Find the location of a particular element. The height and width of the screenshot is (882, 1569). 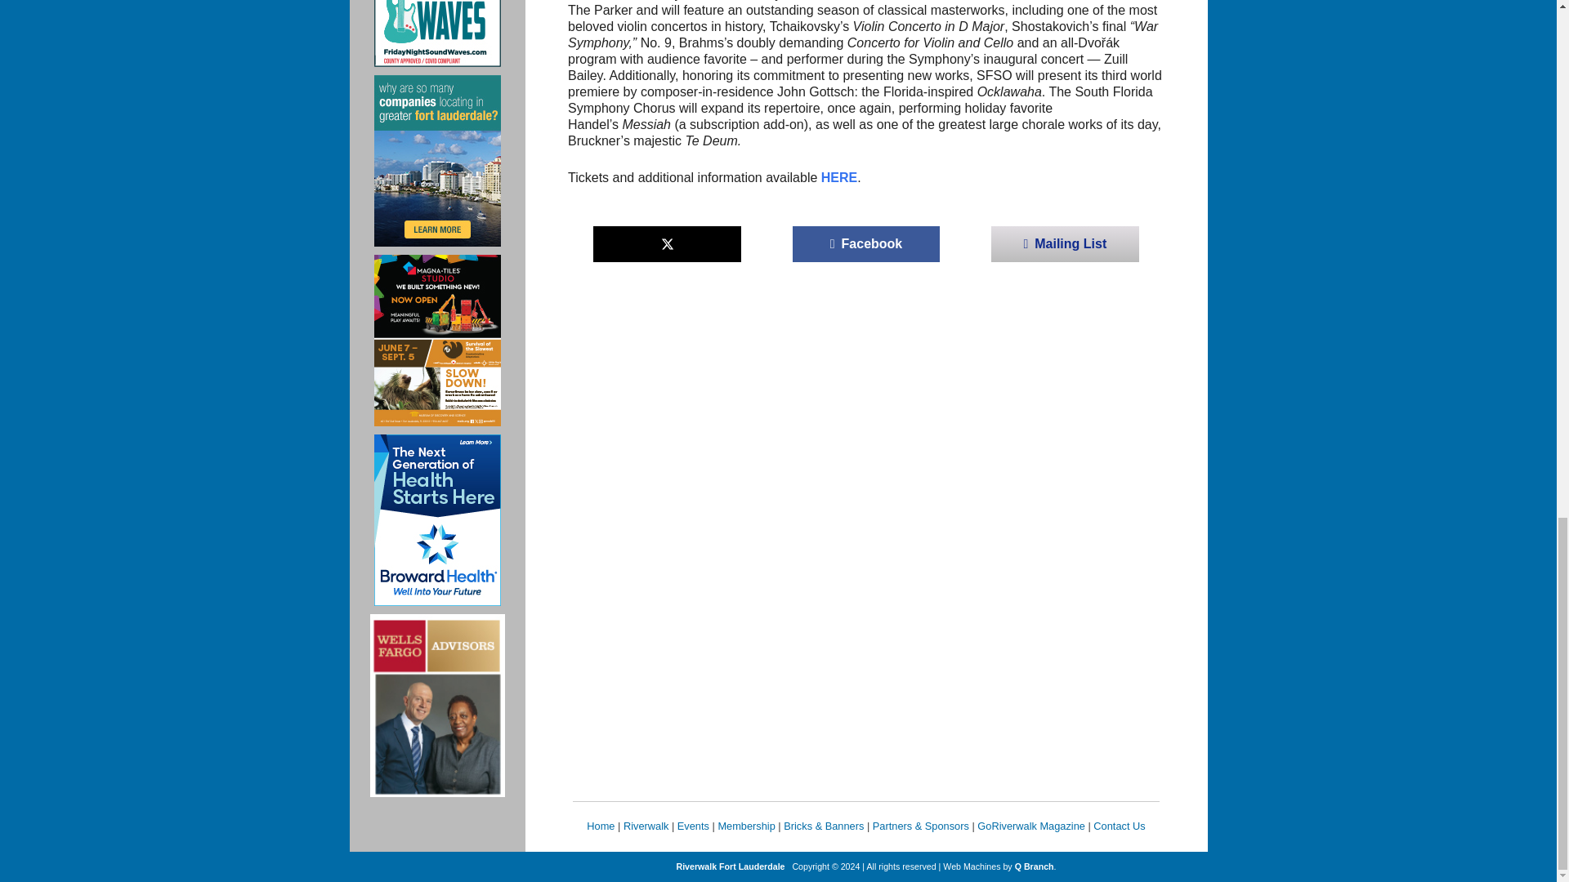

Riverwalk Fort Lauderdale is located at coordinates (731, 866).